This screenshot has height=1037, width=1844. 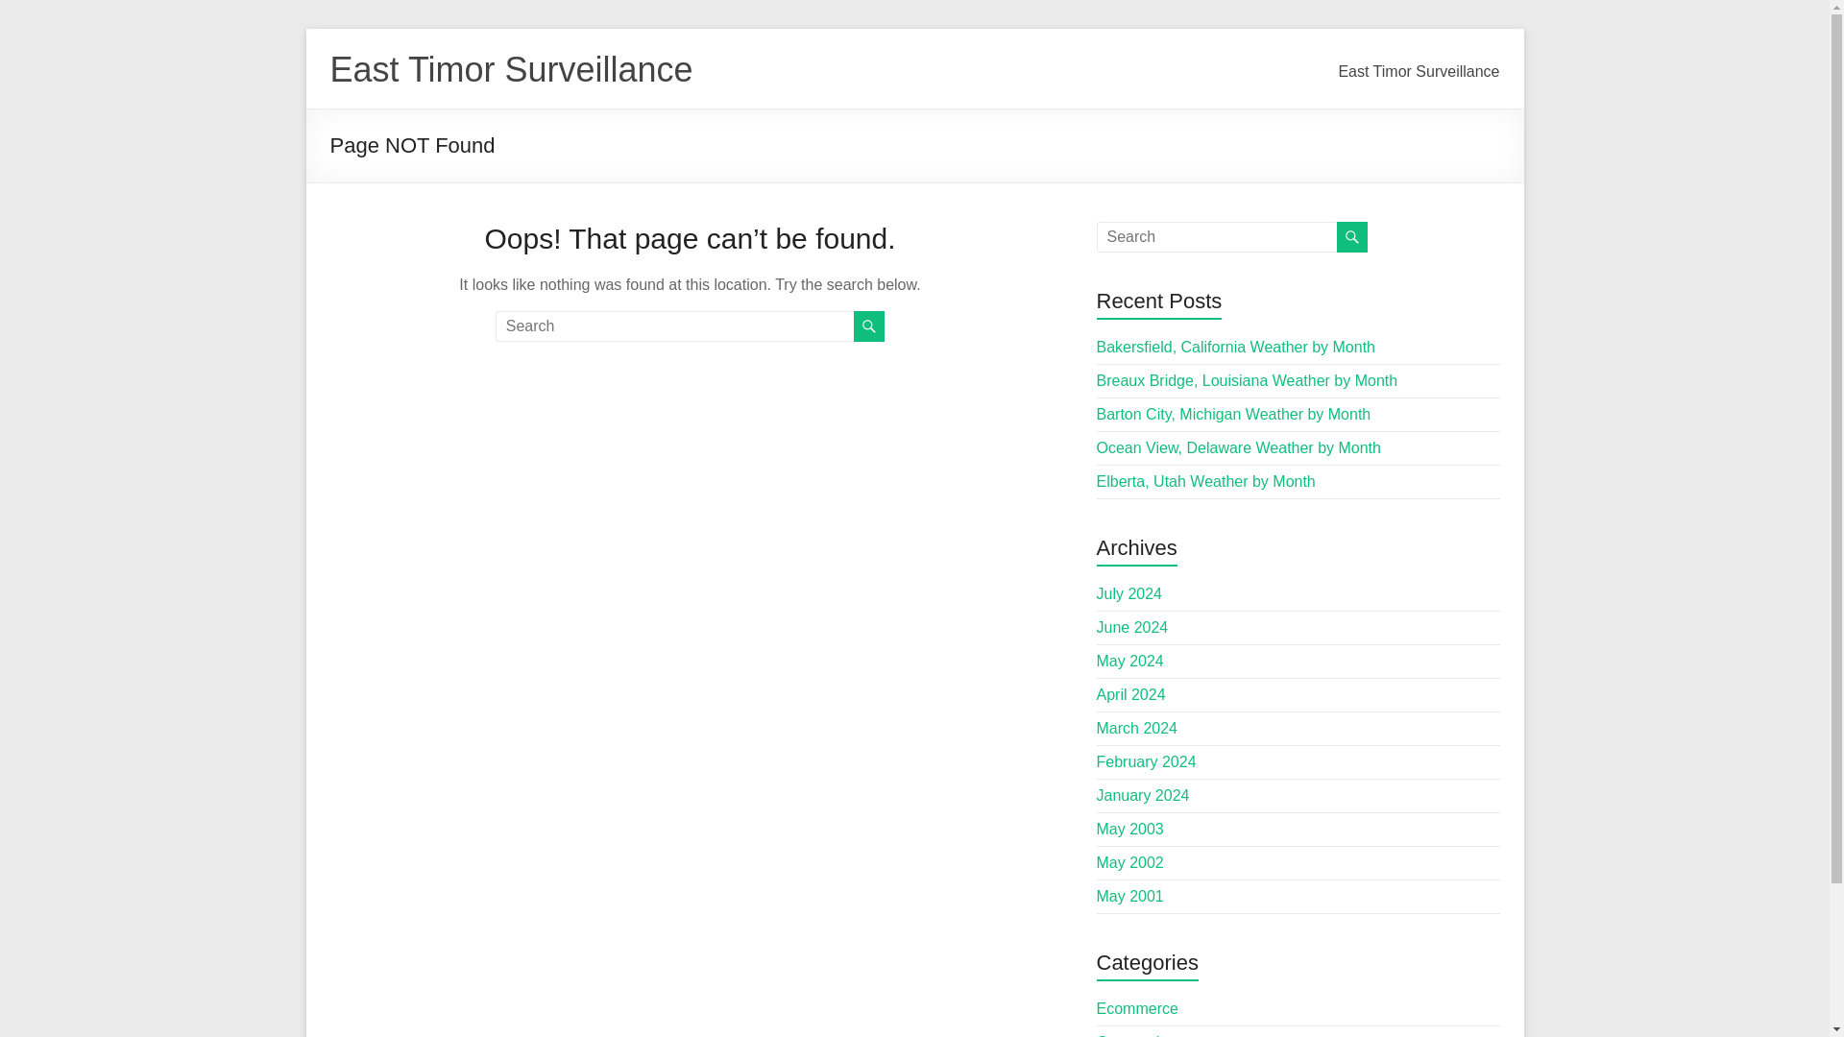 I want to click on Ecommerce, so click(x=1137, y=1008).